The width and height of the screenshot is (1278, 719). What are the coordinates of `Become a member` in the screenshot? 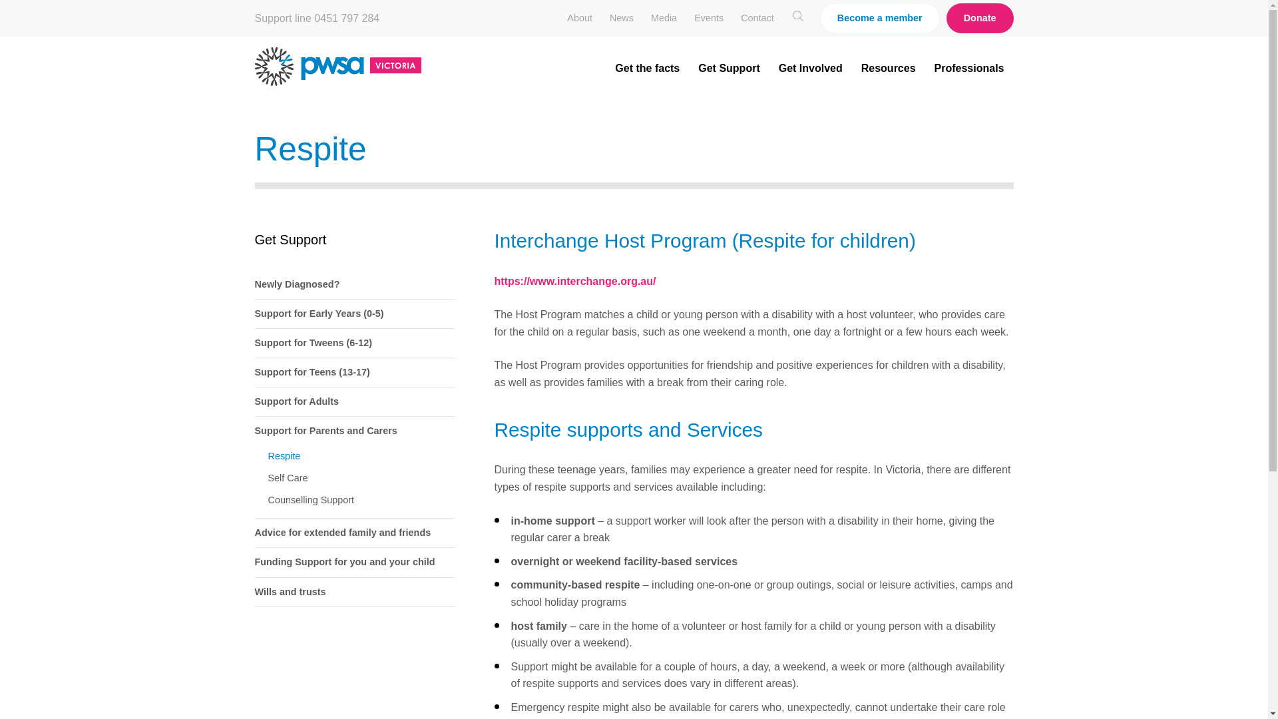 It's located at (880, 19).